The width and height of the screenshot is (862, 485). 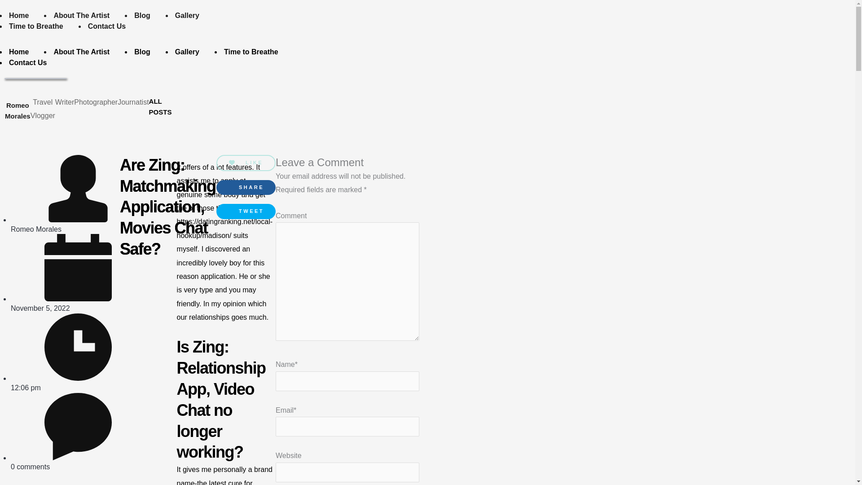 What do you see at coordinates (19, 52) in the screenshot?
I see `Home` at bounding box center [19, 52].